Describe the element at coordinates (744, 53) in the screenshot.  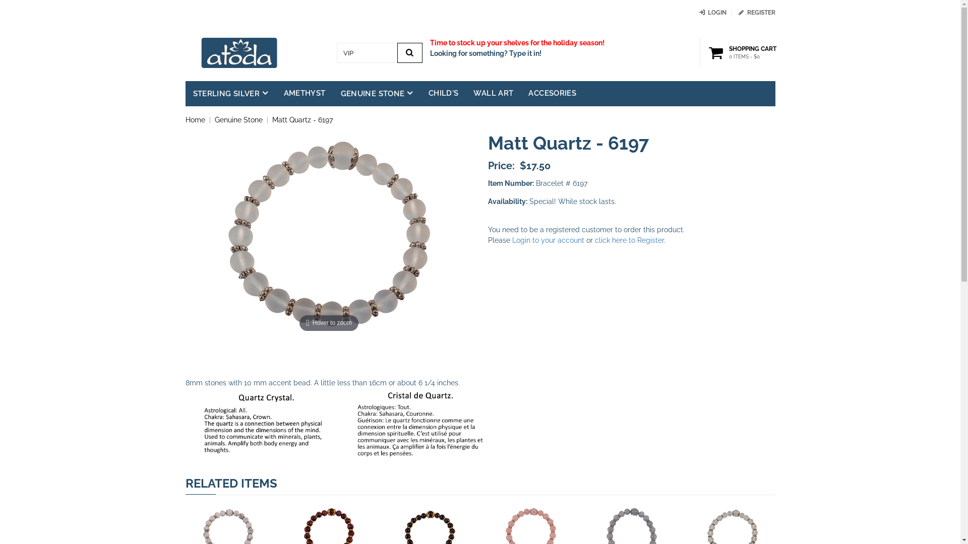
I see `SHOPPING CART
0 ITEMS - $0` at that location.